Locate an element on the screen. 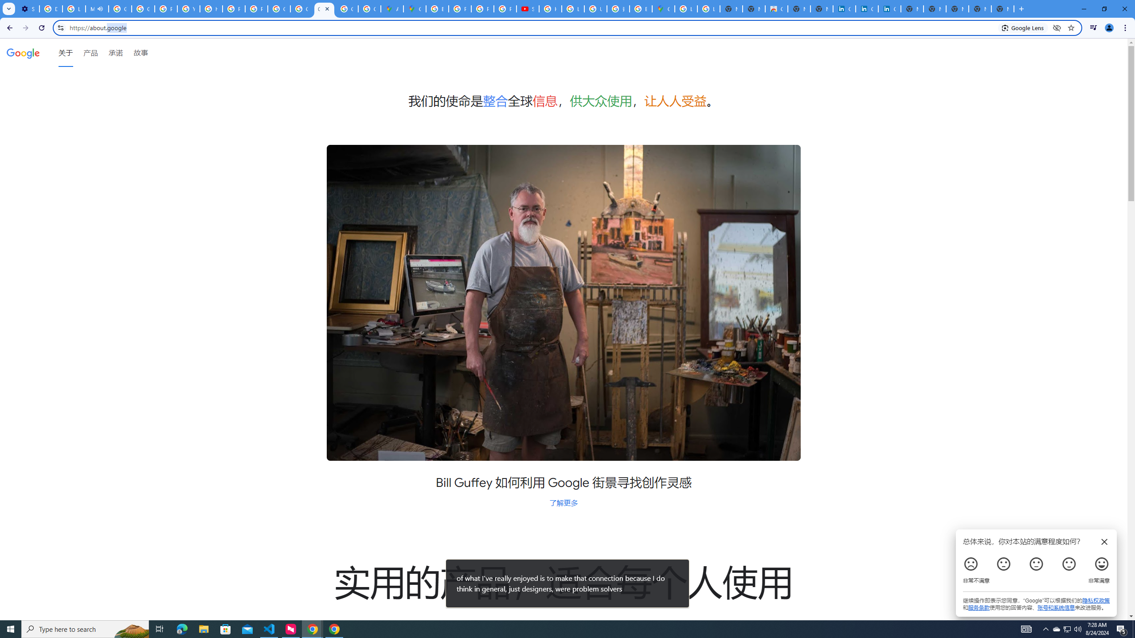  Subscriptions - YouTube is located at coordinates (528, 9).